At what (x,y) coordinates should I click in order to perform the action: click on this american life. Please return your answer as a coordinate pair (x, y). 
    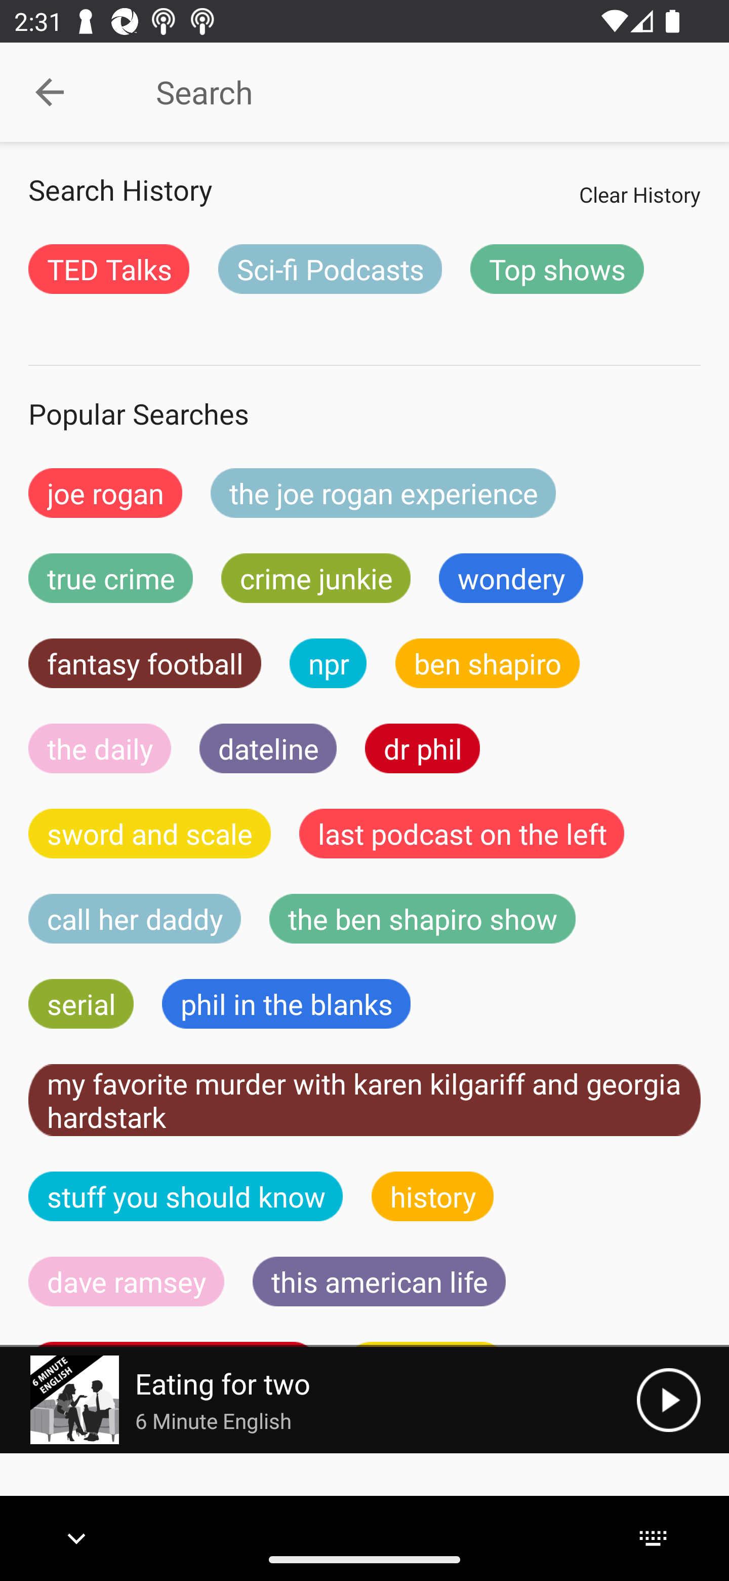
    Looking at the image, I should click on (379, 1281).